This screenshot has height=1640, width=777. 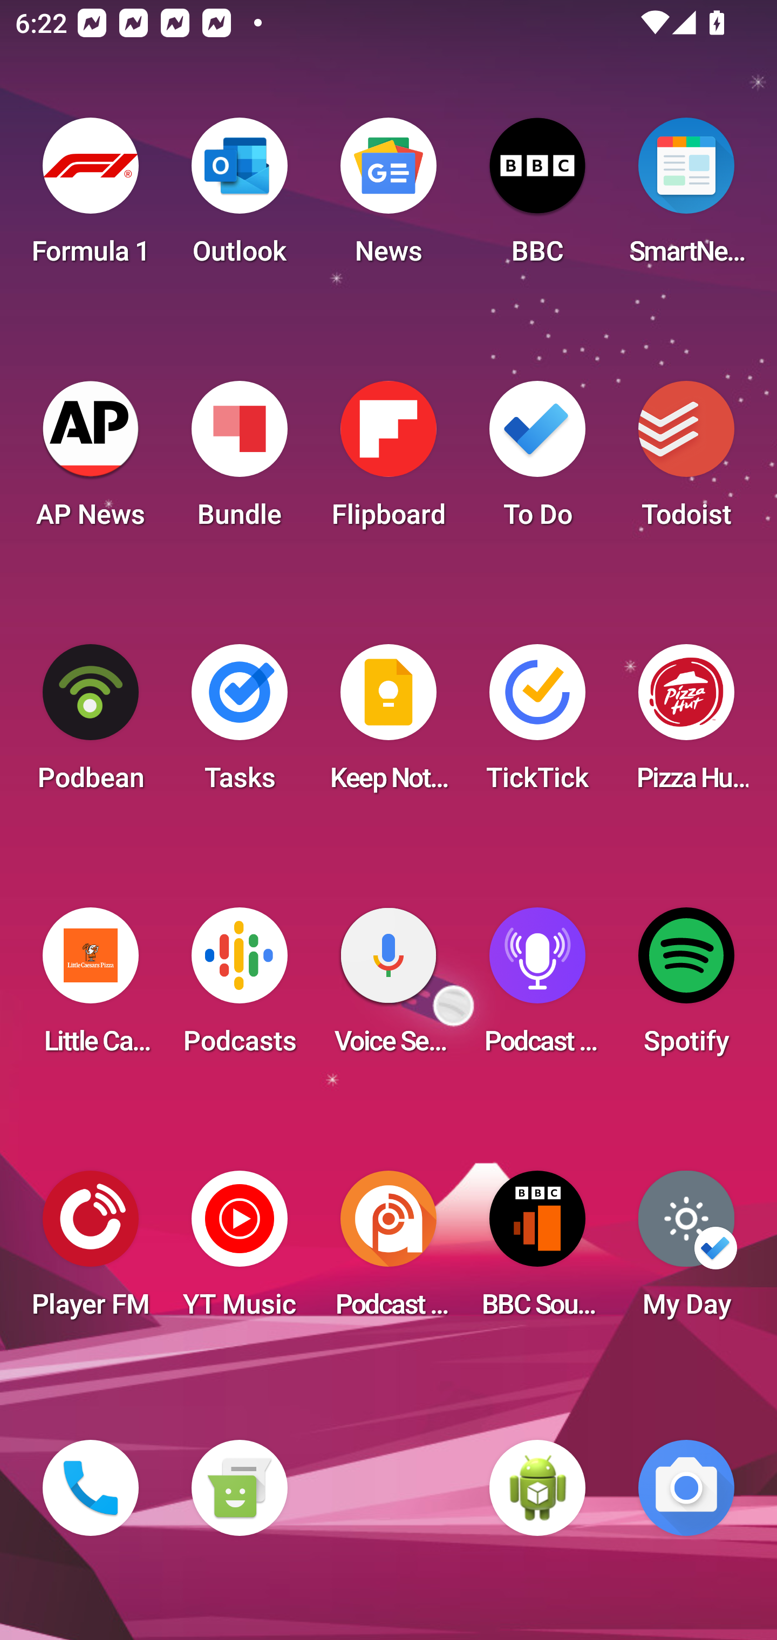 What do you see at coordinates (239, 461) in the screenshot?
I see `Bundle` at bounding box center [239, 461].